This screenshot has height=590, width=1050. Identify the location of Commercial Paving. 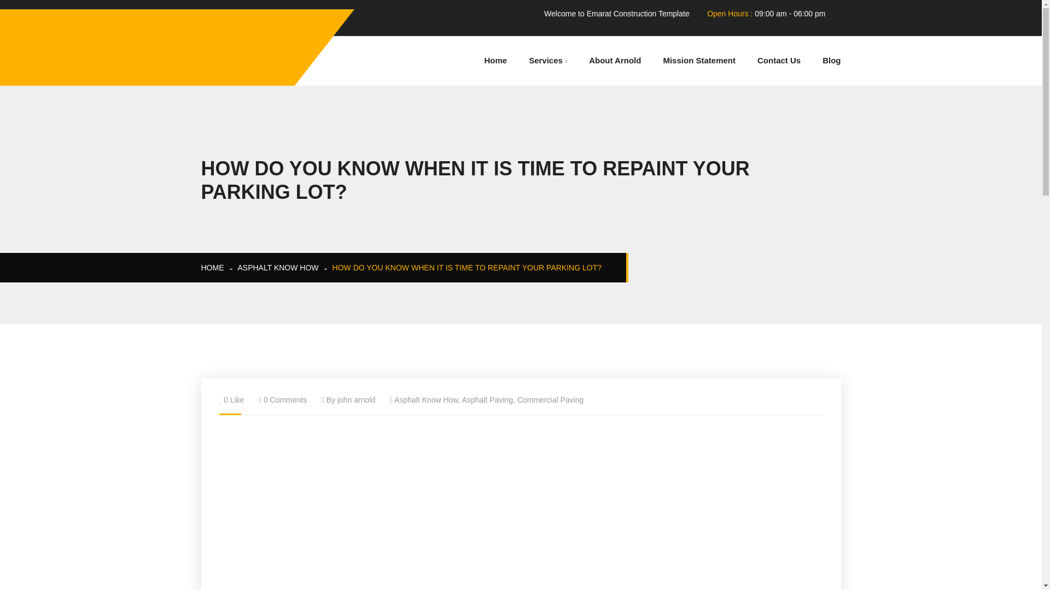
(550, 399).